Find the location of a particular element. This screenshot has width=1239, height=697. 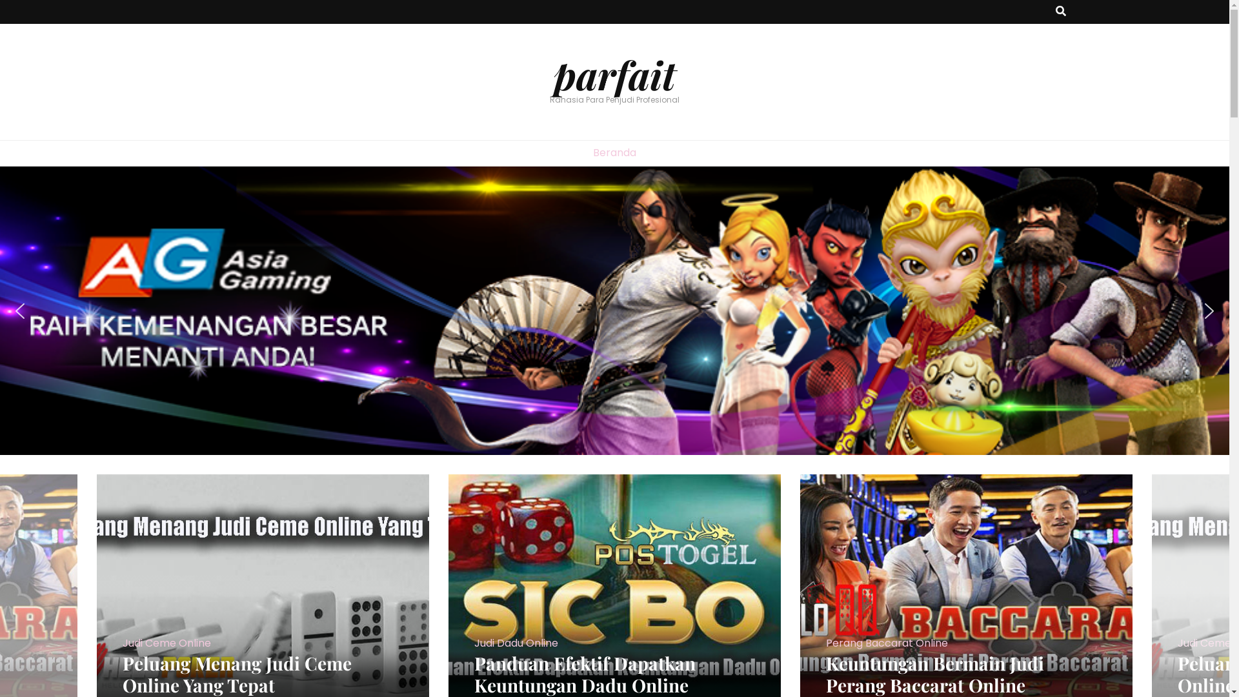

Judi Ceme Online is located at coordinates (166, 644).